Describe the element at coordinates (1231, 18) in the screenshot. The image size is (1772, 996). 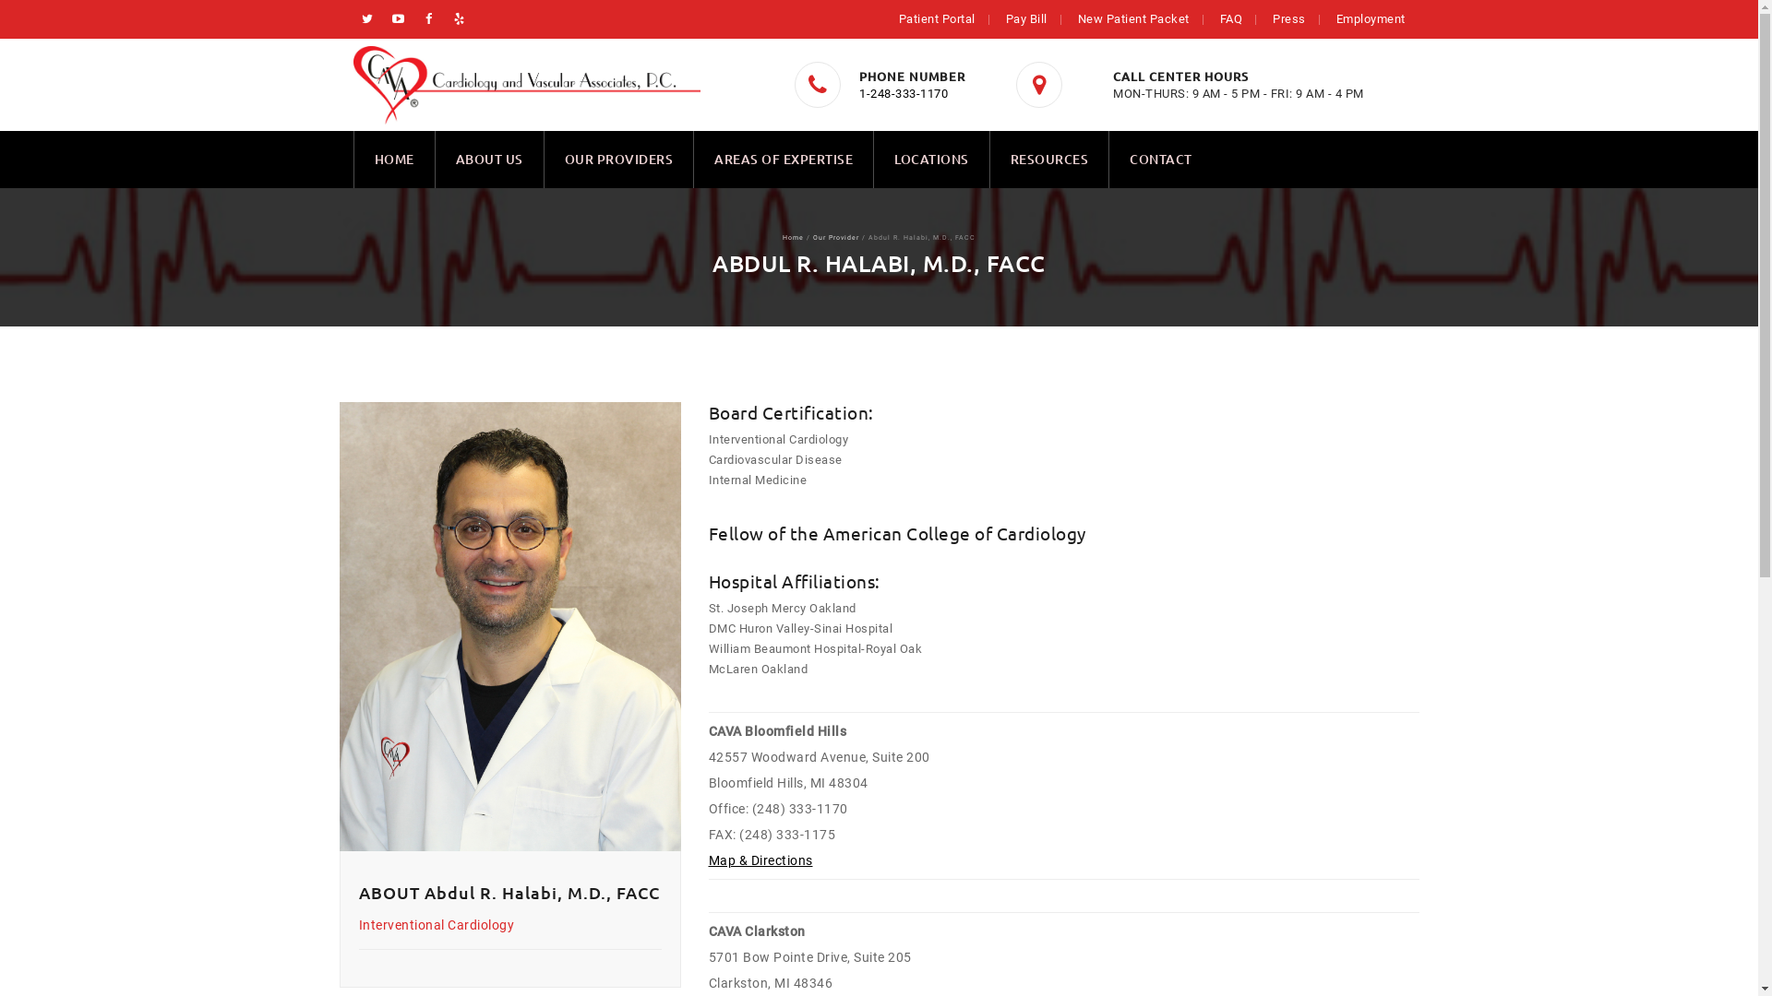
I see `FAQ` at that location.